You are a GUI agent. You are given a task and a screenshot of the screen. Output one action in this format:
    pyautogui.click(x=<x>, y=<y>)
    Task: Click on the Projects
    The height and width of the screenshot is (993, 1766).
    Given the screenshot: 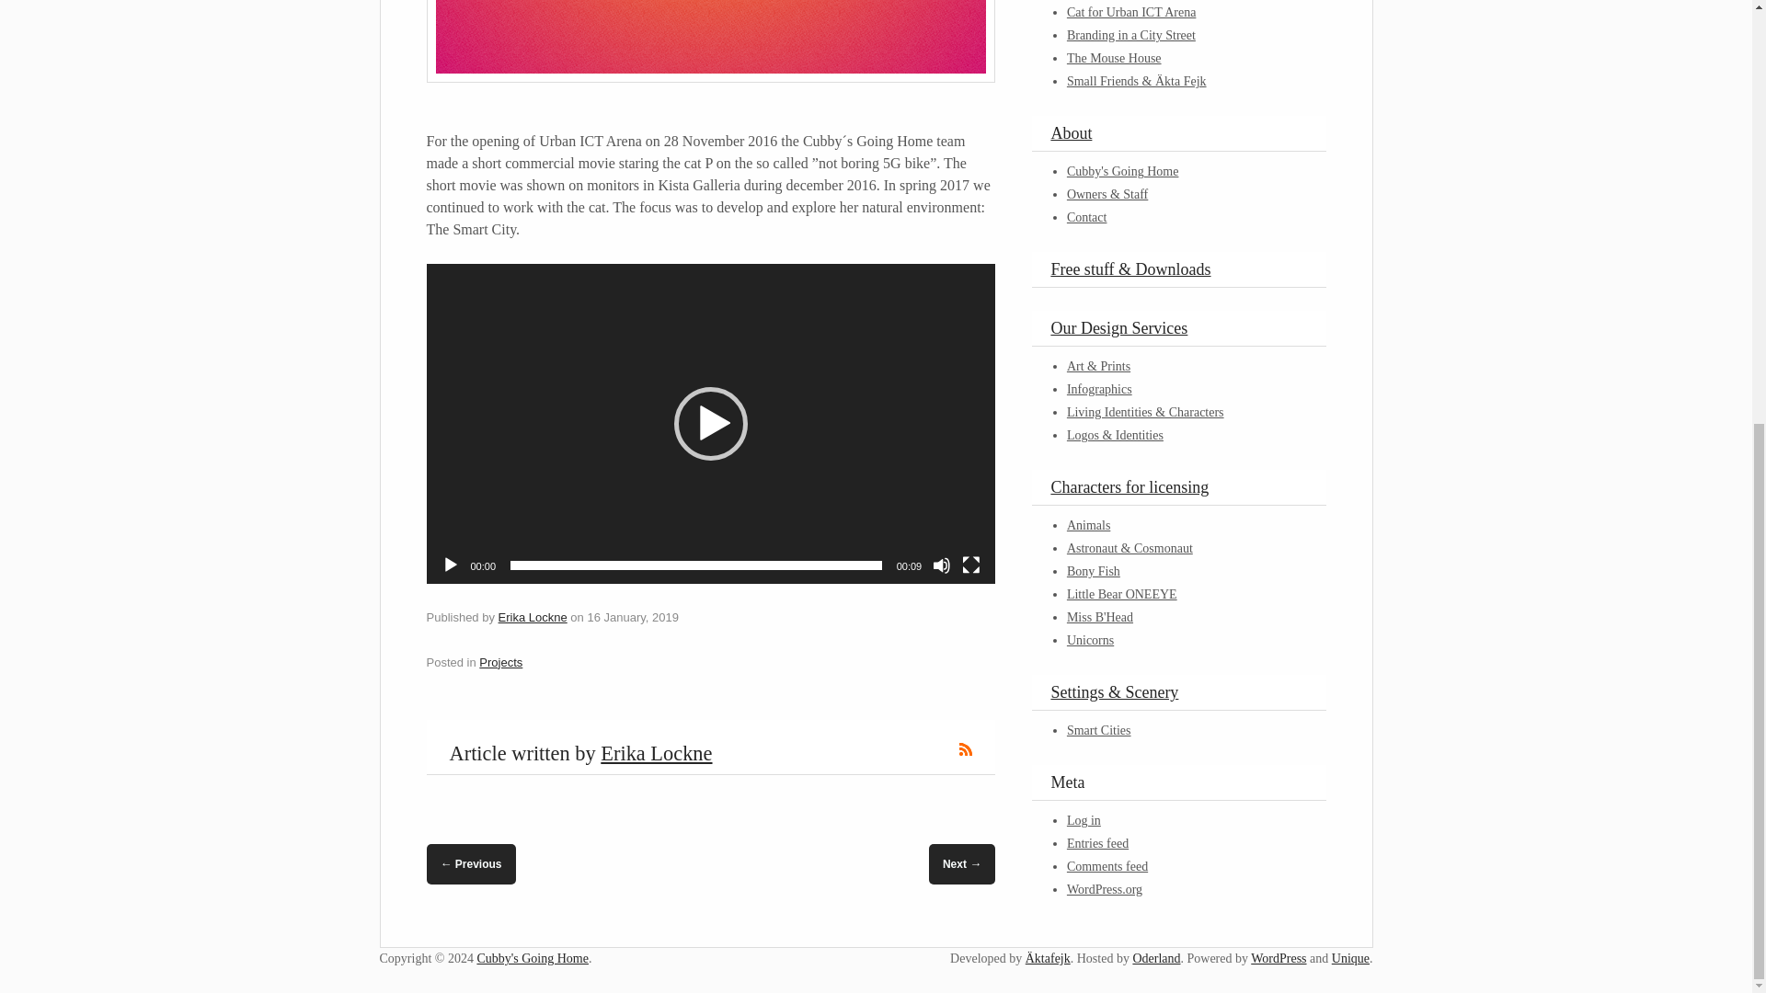 What is the action you would take?
    pyautogui.click(x=500, y=662)
    